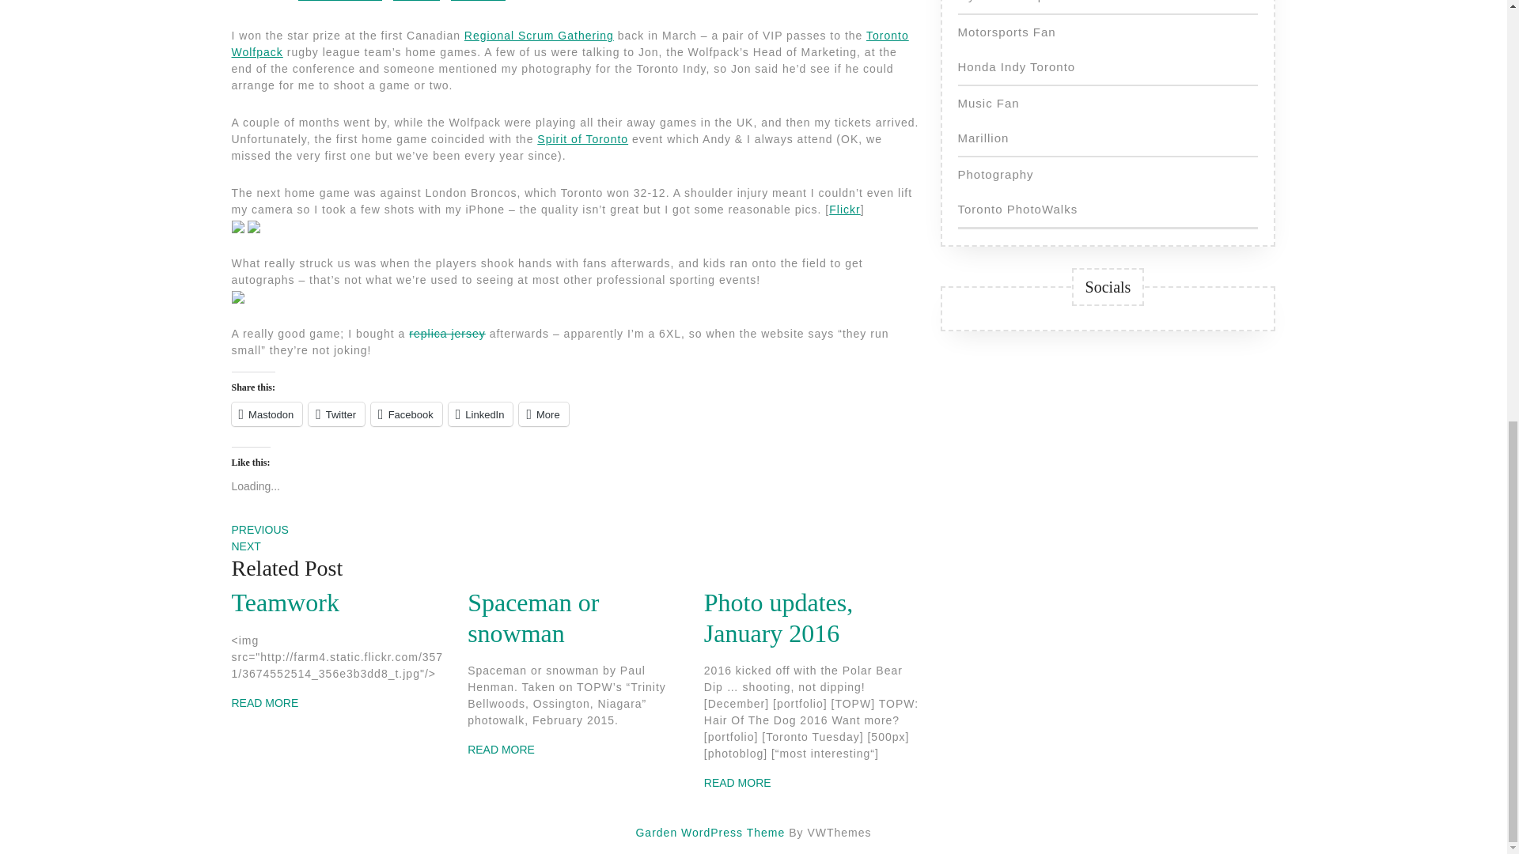 This screenshot has height=854, width=1519. What do you see at coordinates (446, 333) in the screenshot?
I see `replica jersey` at bounding box center [446, 333].